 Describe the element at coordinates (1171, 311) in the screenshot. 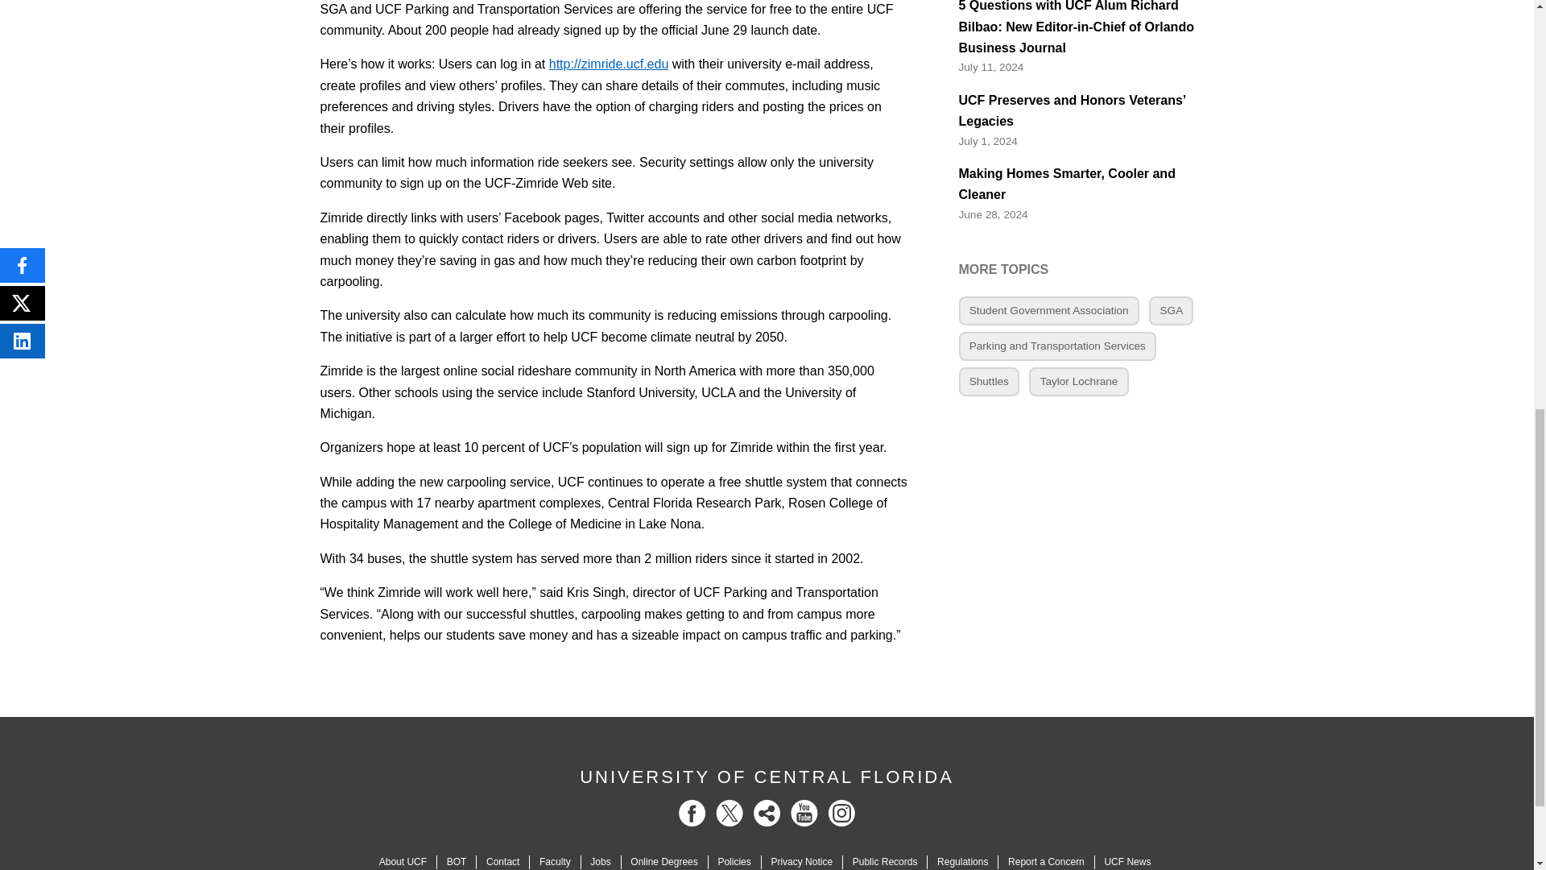

I see `SGA` at that location.